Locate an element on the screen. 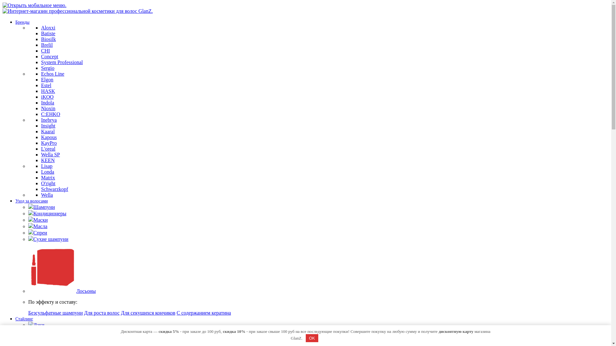 This screenshot has height=346, width=616. Sergio is located at coordinates (47, 68).